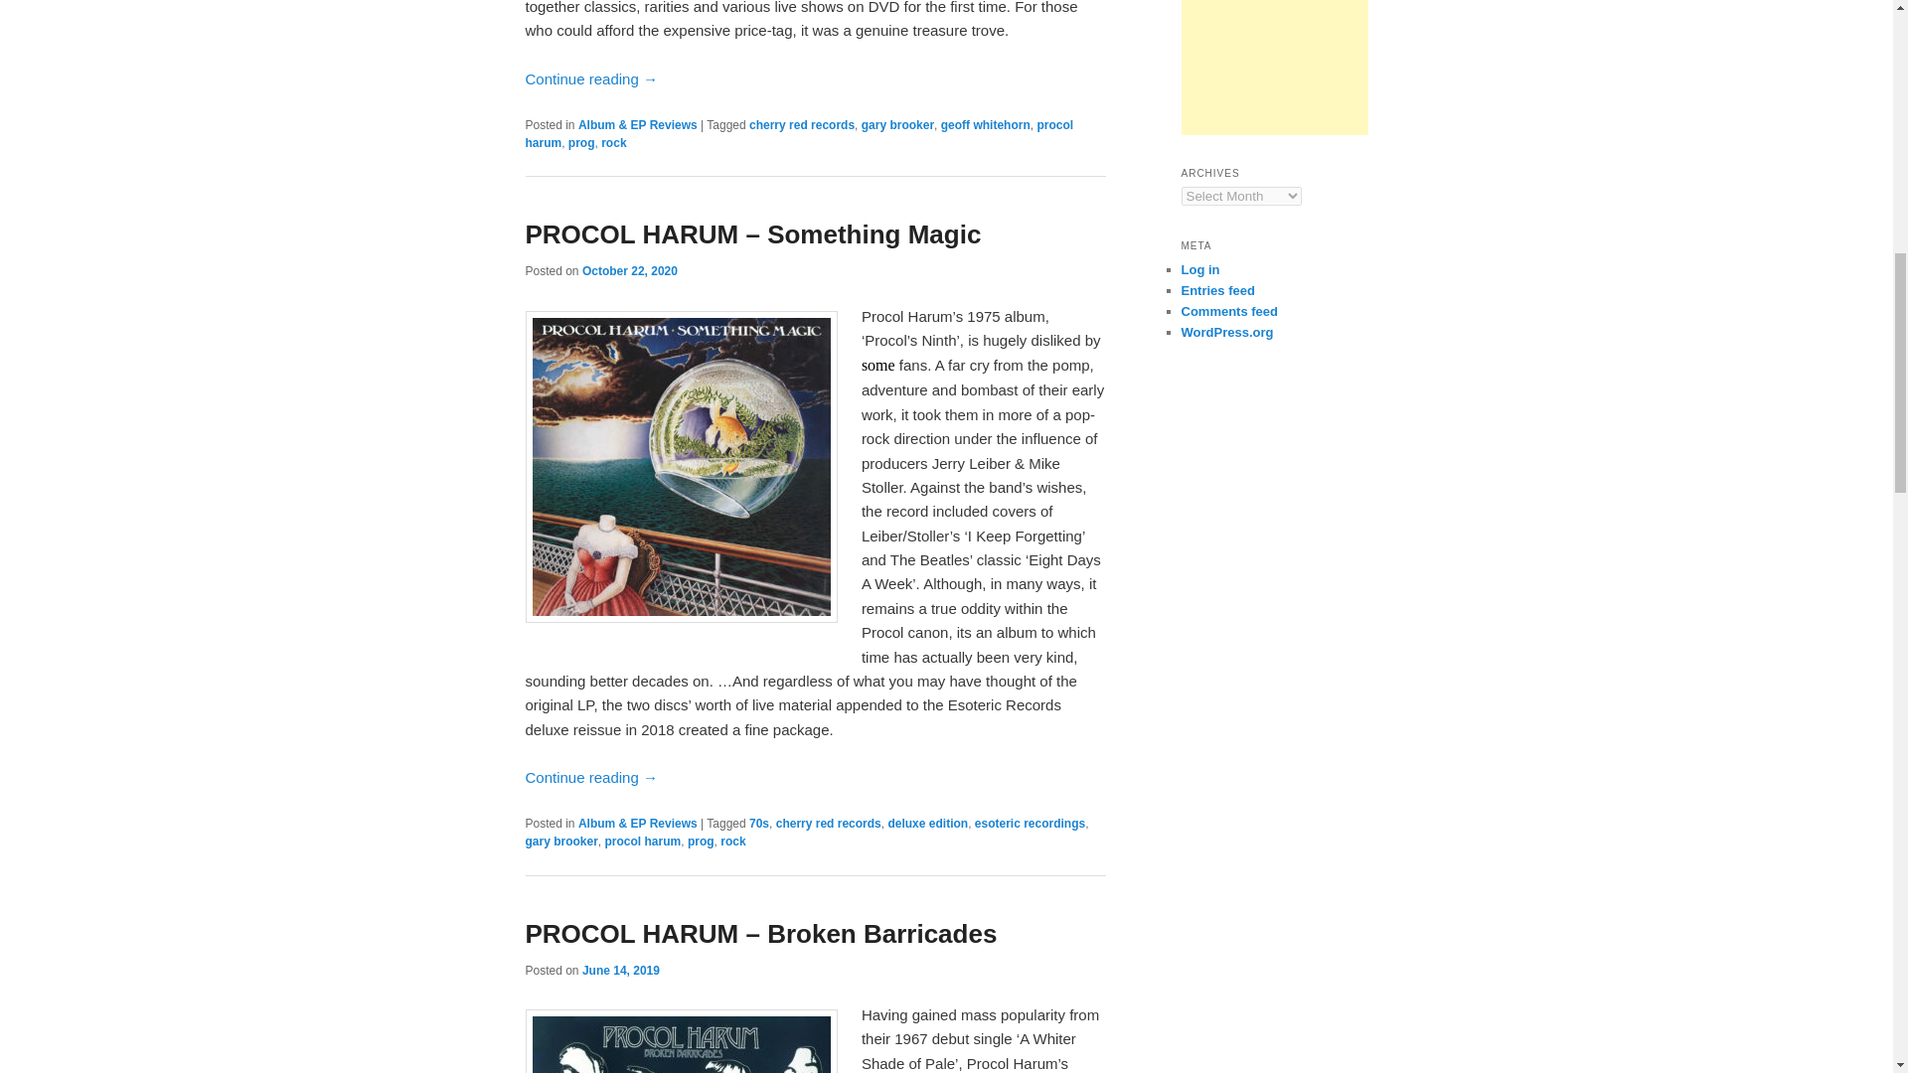 The width and height of the screenshot is (1908, 1073). I want to click on 70s, so click(759, 823).